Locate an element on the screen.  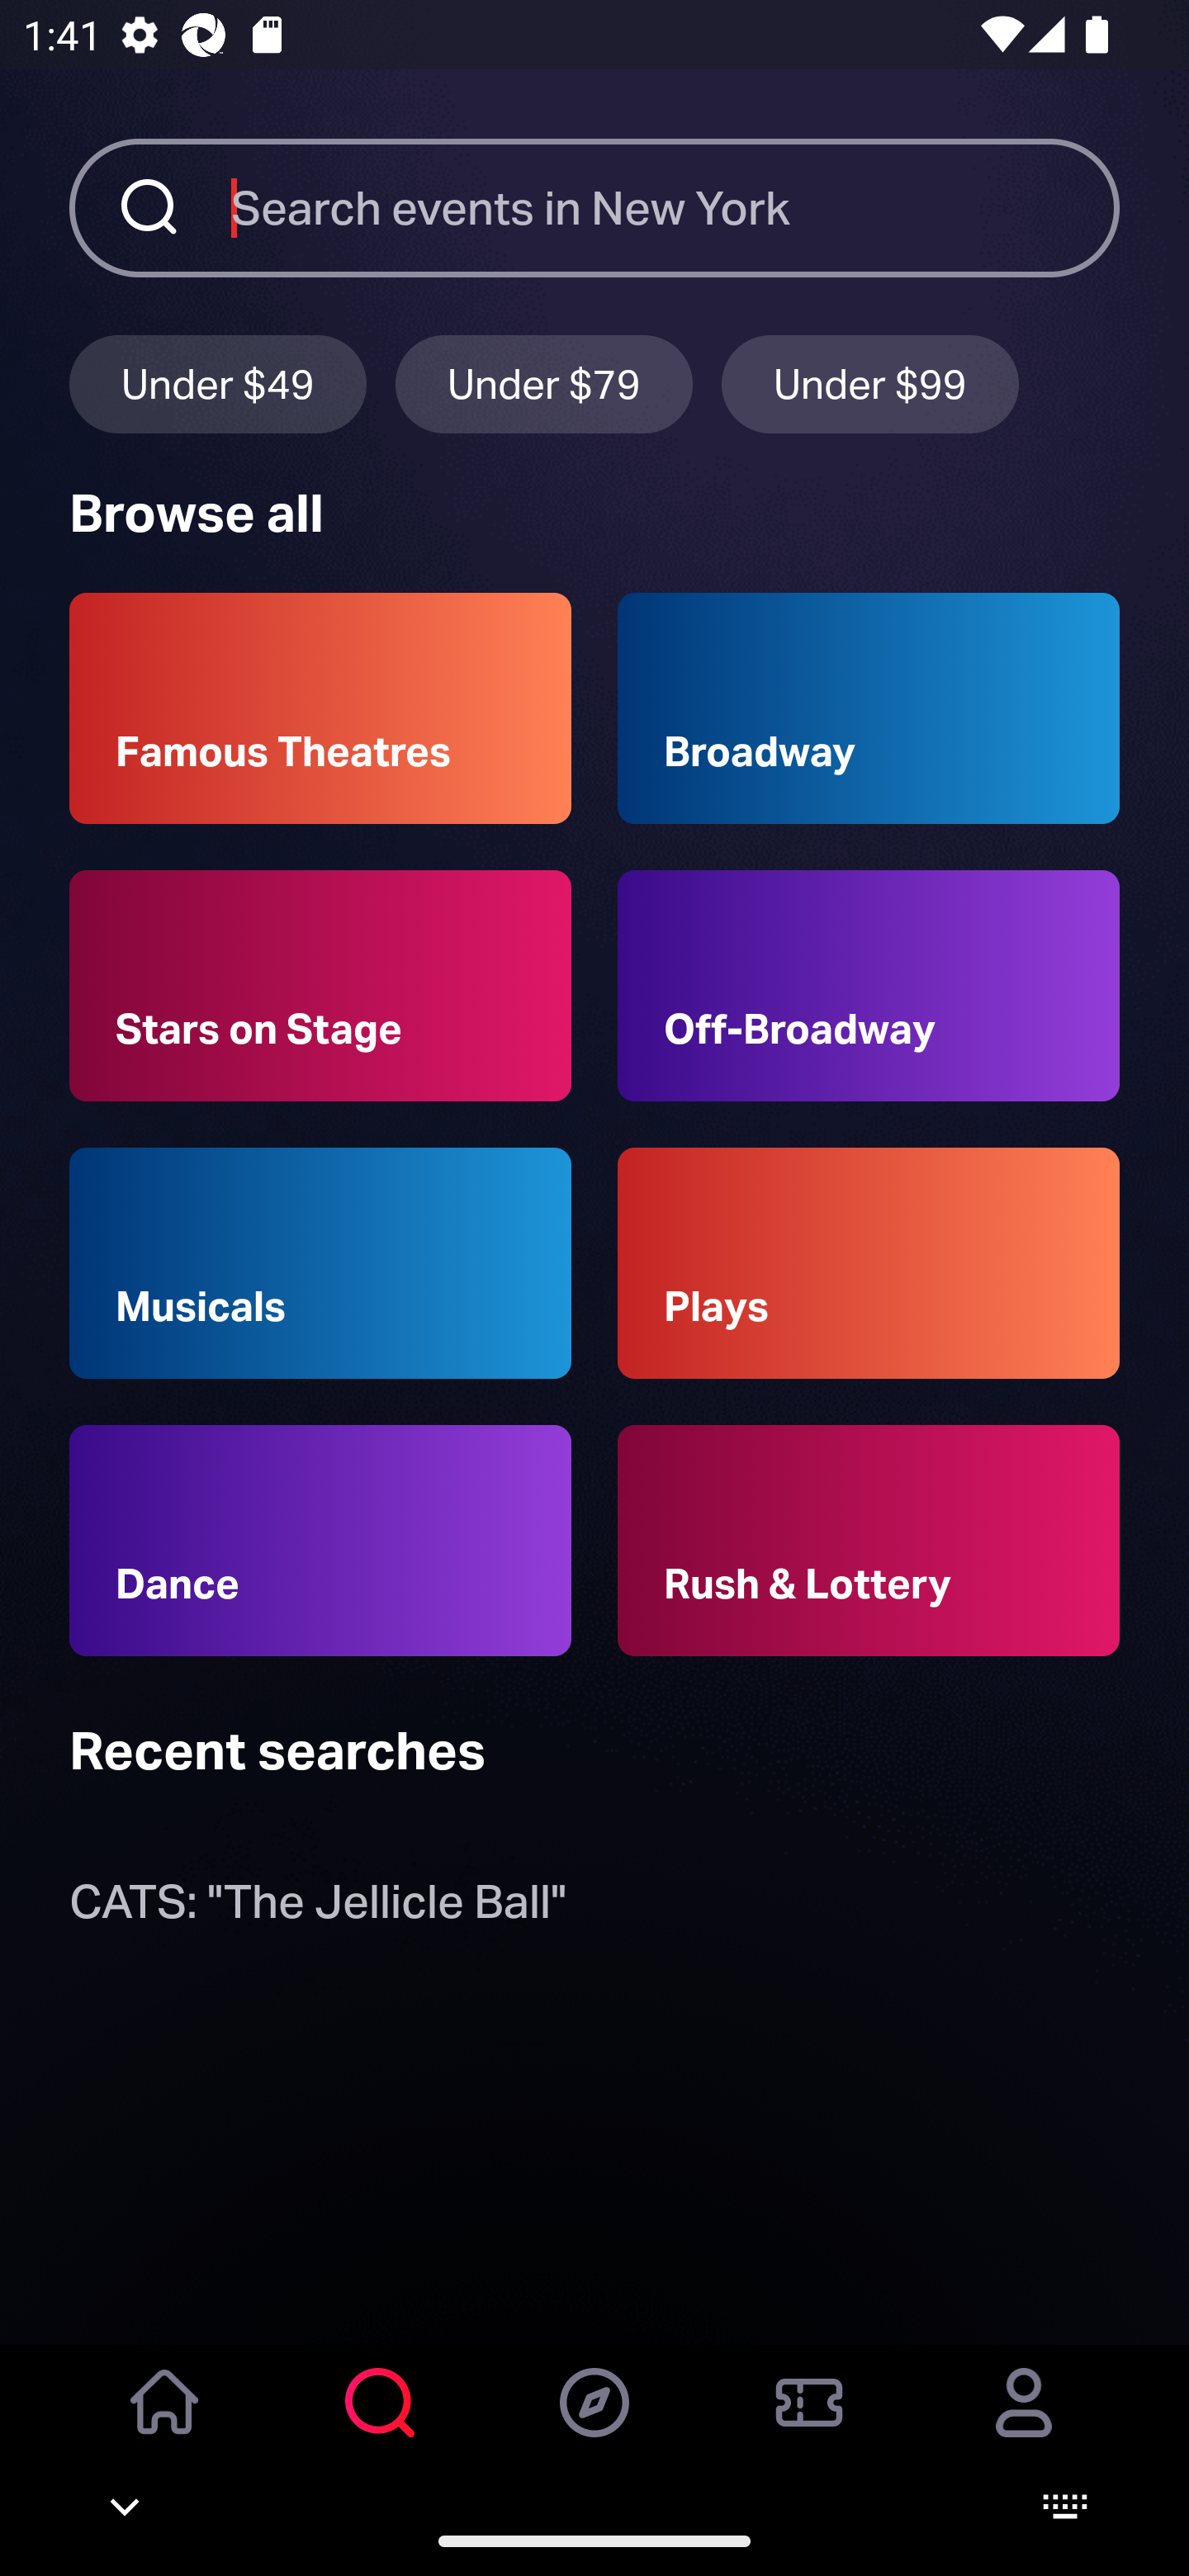
Rush & Lottery is located at coordinates (869, 1541).